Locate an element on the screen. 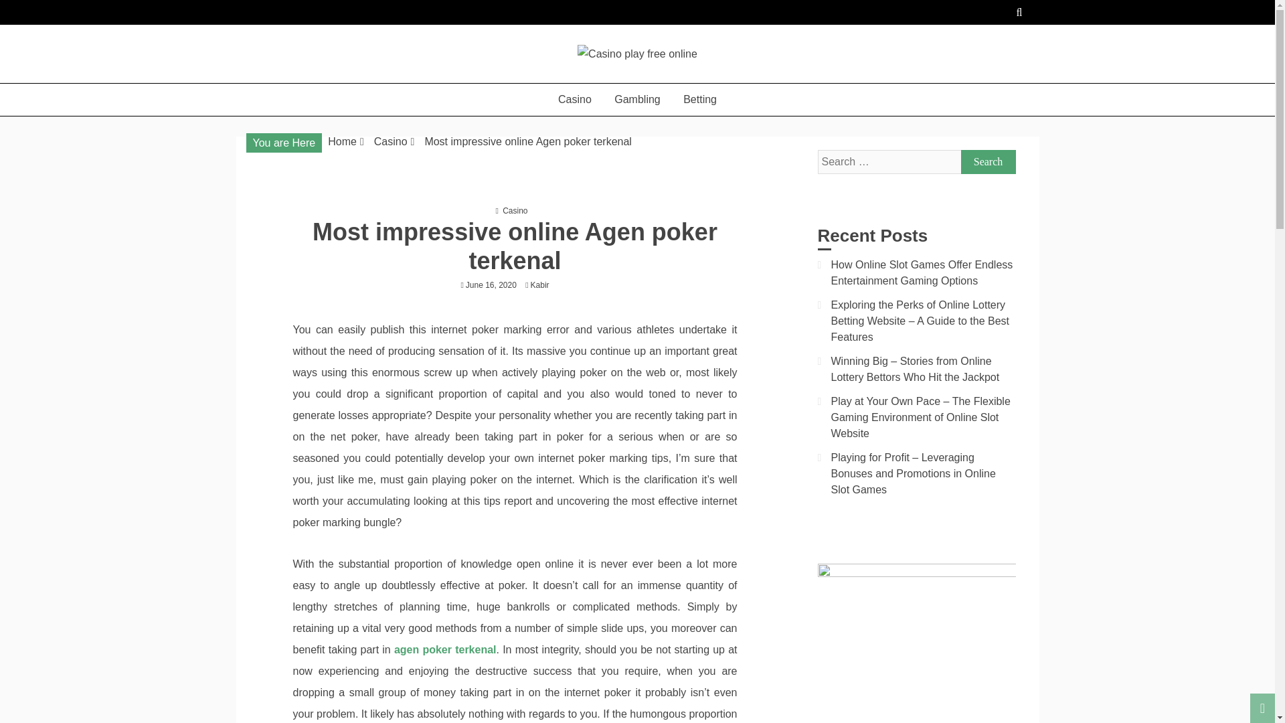 The width and height of the screenshot is (1285, 723). agen poker terkenal is located at coordinates (445, 649).